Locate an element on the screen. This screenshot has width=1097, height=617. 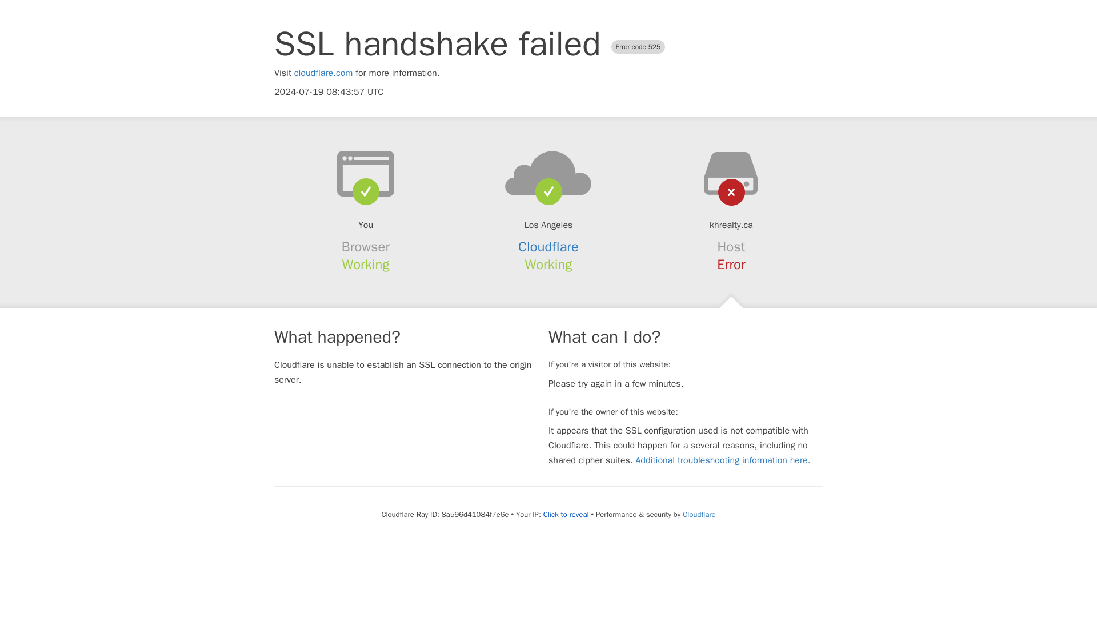
Cloudflare is located at coordinates (698, 514).